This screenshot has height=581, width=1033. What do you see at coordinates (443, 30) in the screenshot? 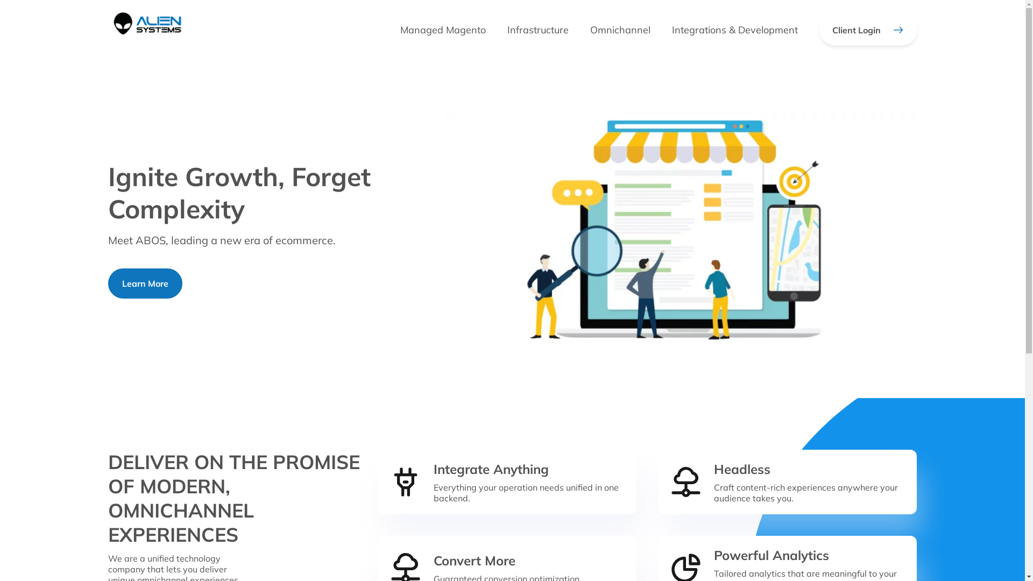
I see `Managed Magento` at bounding box center [443, 30].